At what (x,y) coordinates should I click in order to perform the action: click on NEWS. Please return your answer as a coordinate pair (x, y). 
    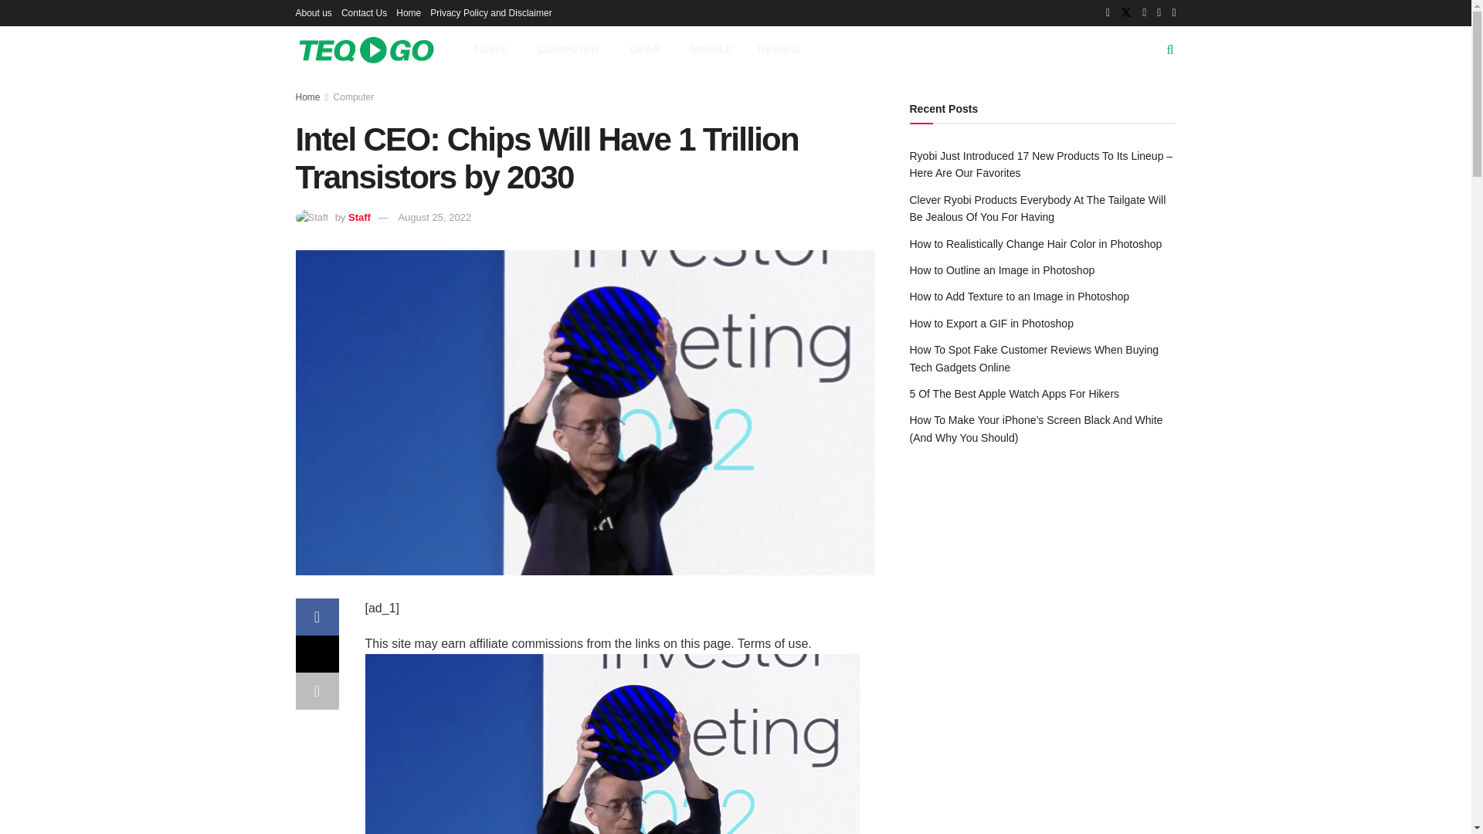
    Looking at the image, I should click on (493, 49).